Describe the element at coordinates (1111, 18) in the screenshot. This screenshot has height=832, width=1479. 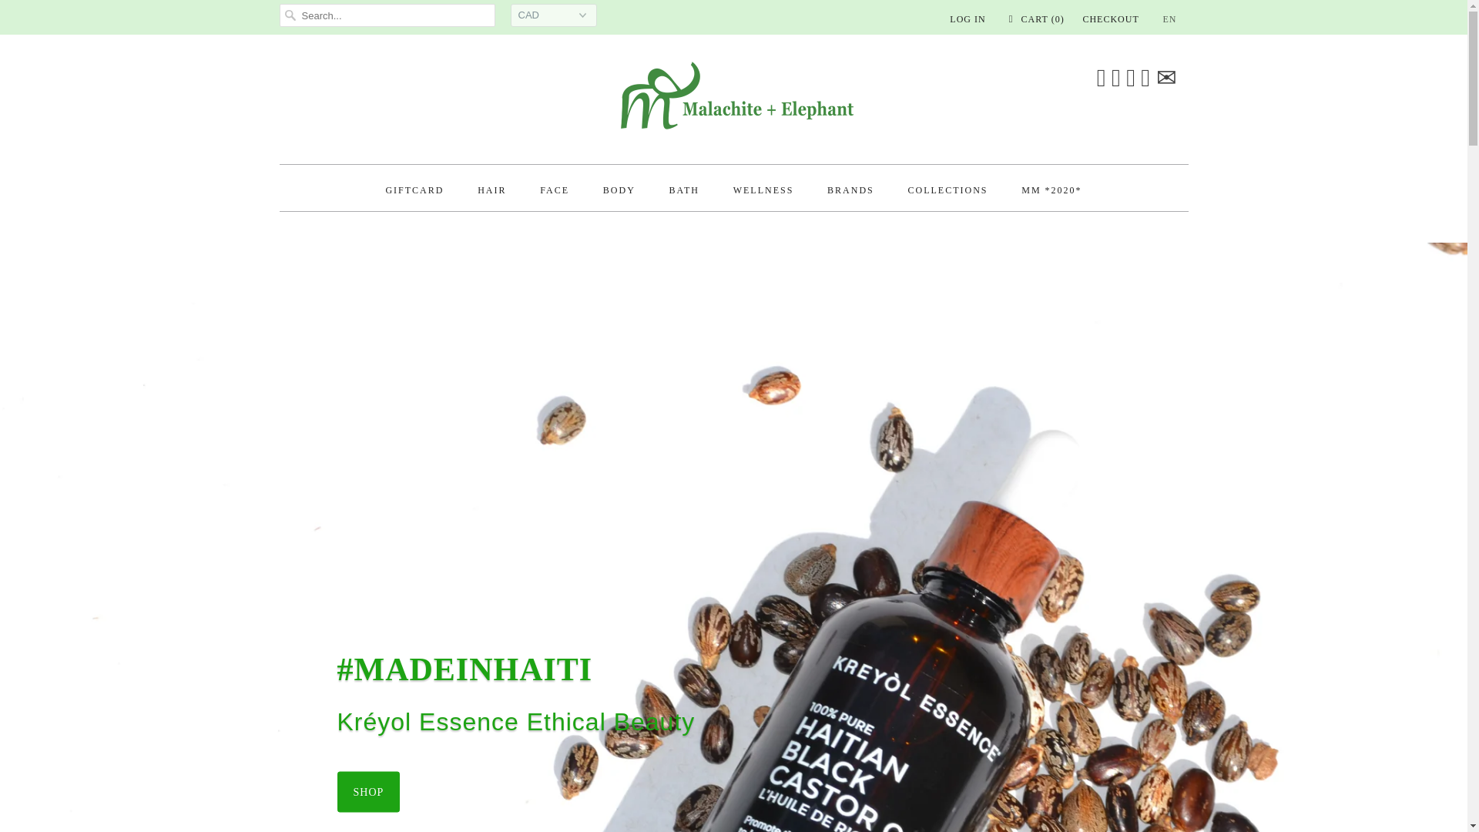
I see `CHECKOUT` at that location.